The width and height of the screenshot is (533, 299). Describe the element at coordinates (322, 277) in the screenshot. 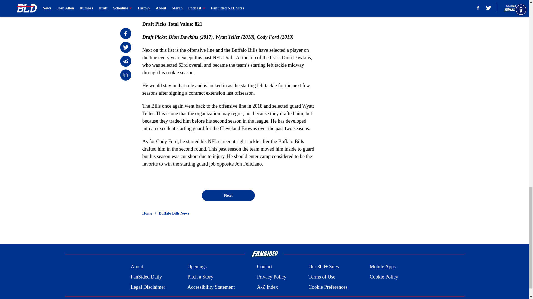

I see `Terms of Use` at that location.